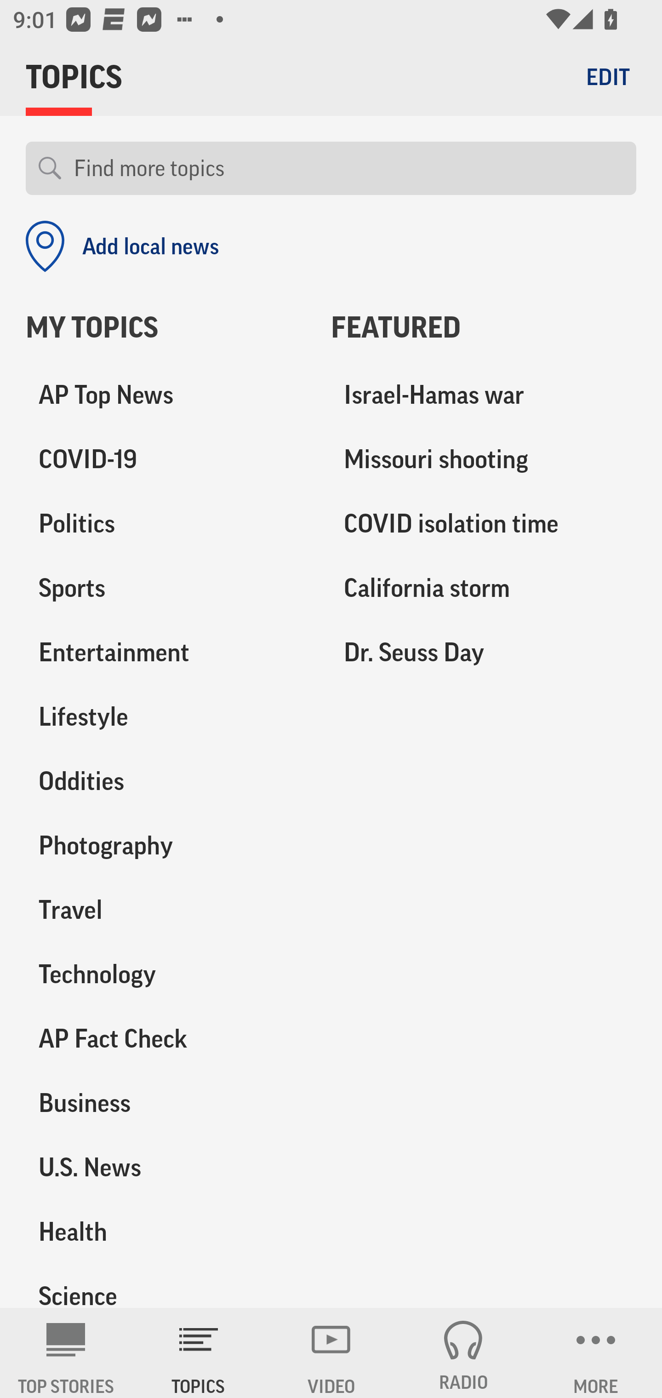 The image size is (662, 1398). What do you see at coordinates (463, 1353) in the screenshot?
I see `RADIO` at bounding box center [463, 1353].